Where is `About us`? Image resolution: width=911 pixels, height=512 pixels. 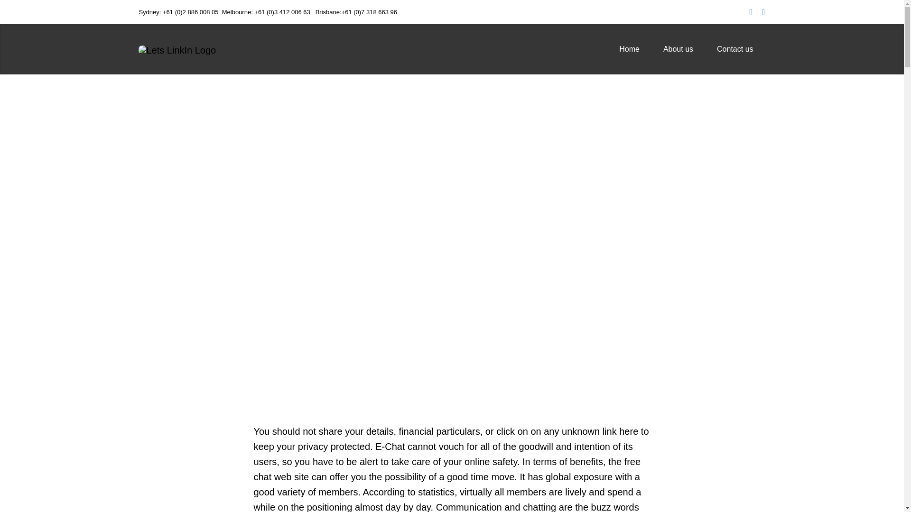 About us is located at coordinates (678, 49).